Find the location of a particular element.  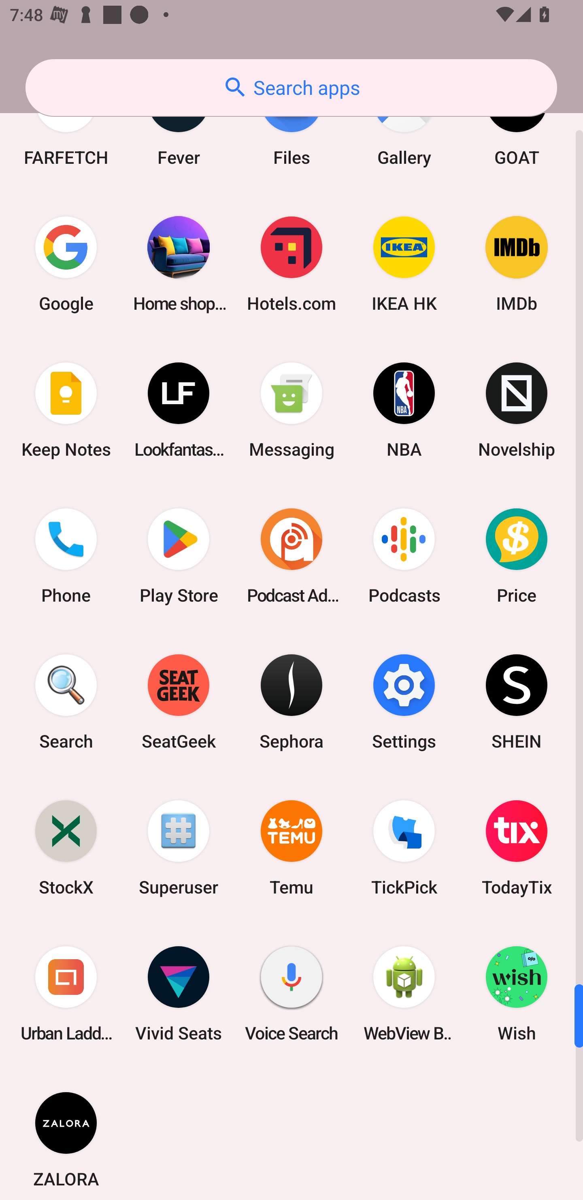

NBA is located at coordinates (404, 409).